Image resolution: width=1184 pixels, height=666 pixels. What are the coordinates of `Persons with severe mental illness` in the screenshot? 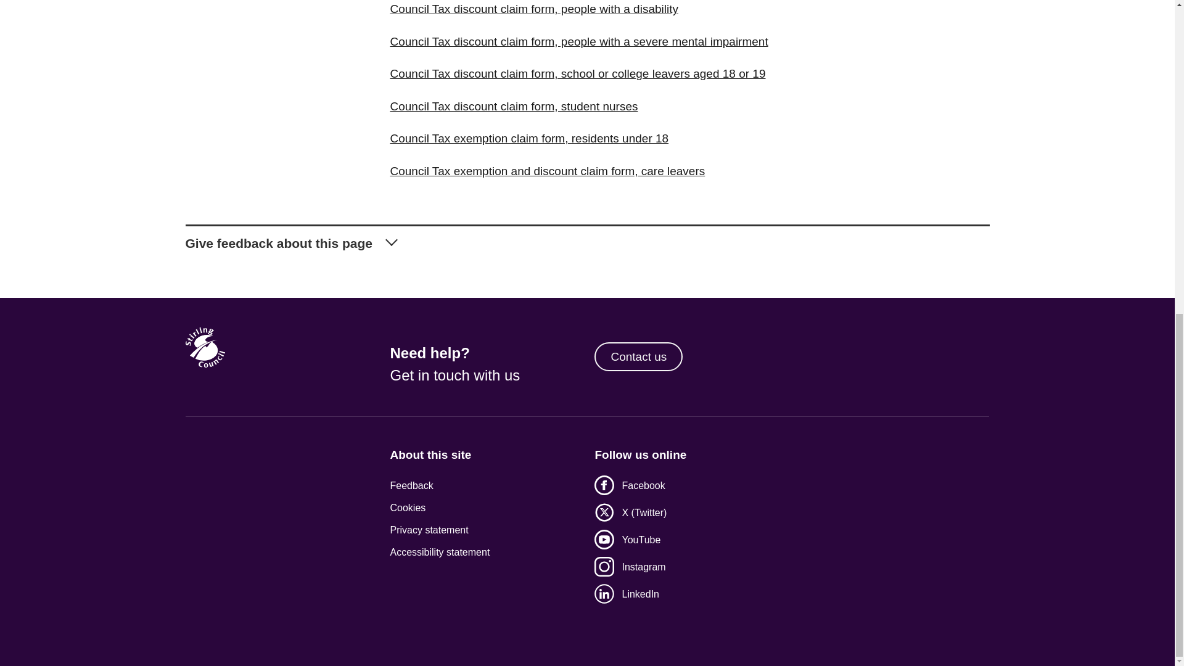 It's located at (578, 41).